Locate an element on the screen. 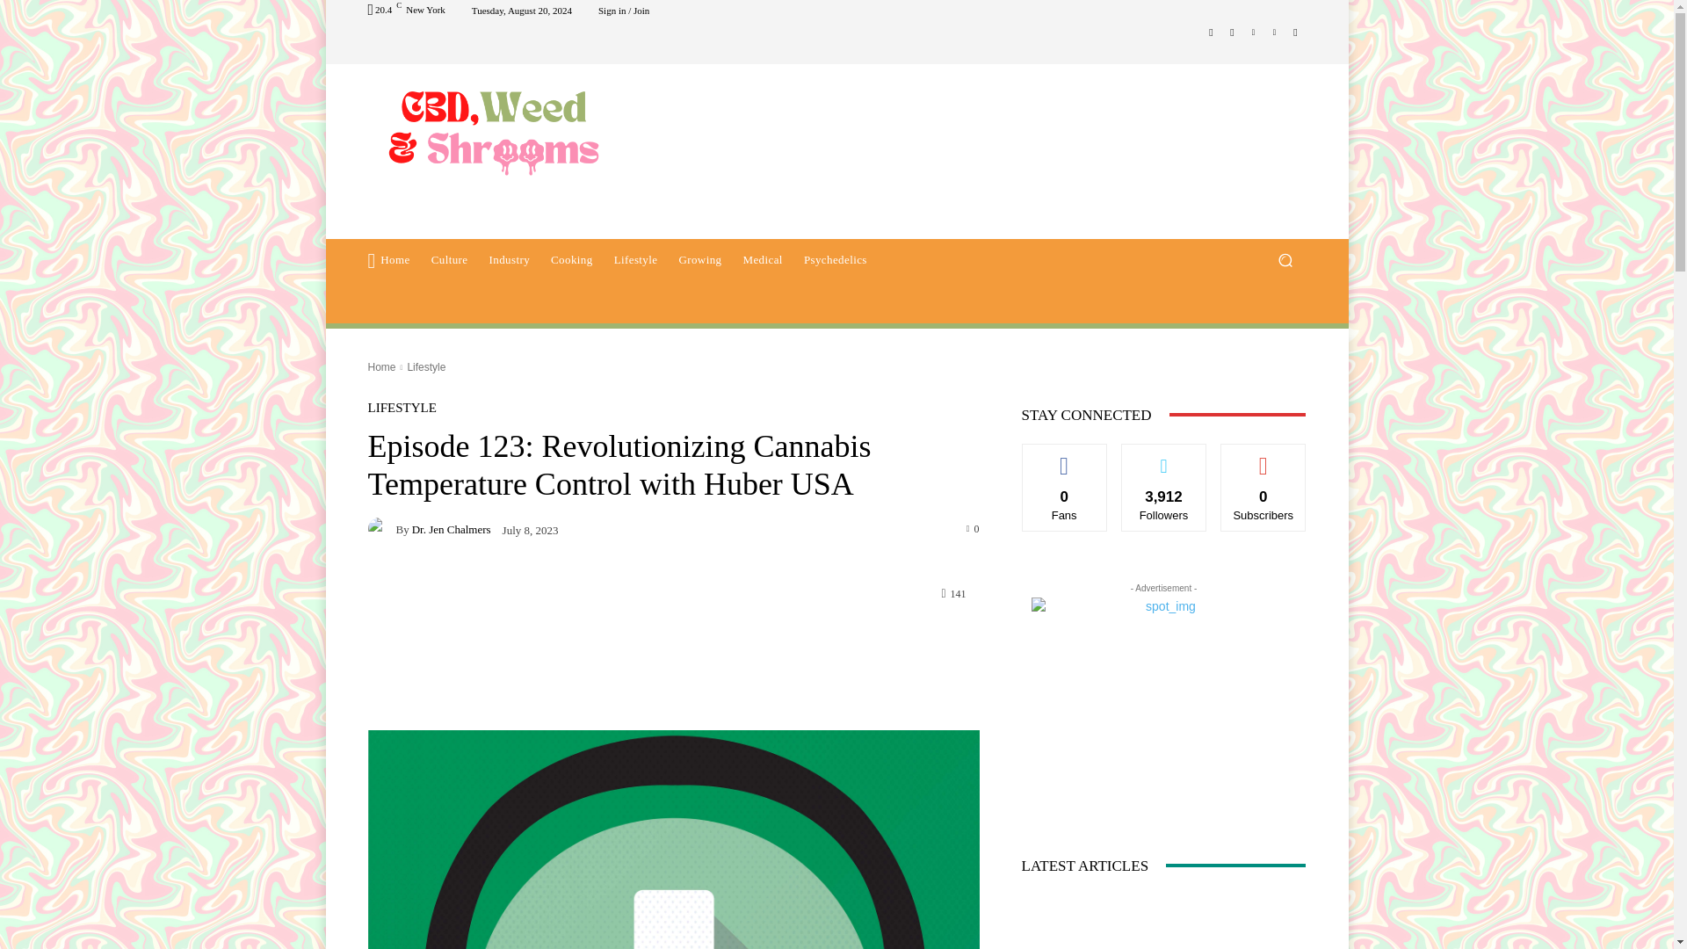 This screenshot has height=949, width=1687. Medical is located at coordinates (763, 260).